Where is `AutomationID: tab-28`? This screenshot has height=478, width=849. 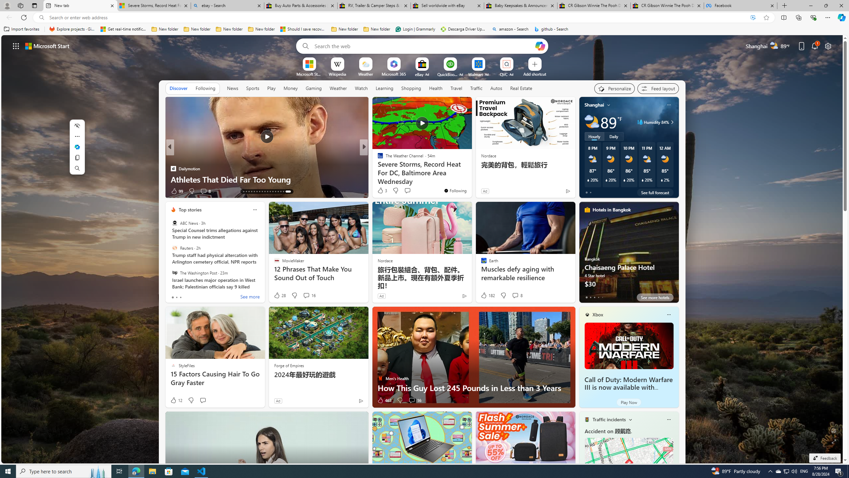
AutomationID: tab-28 is located at coordinates (287, 192).